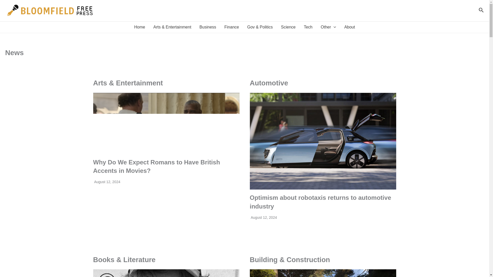  I want to click on About, so click(350, 27).